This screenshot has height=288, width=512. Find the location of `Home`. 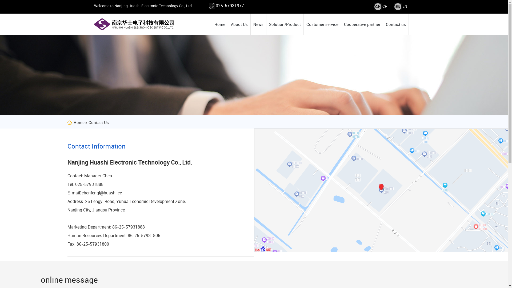

Home is located at coordinates (220, 24).